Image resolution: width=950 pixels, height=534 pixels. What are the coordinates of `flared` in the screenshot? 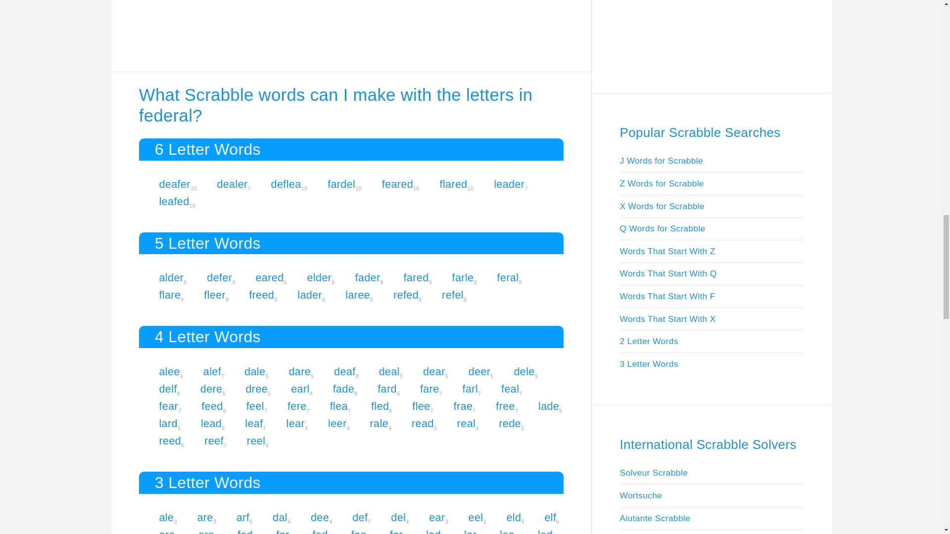 It's located at (453, 184).